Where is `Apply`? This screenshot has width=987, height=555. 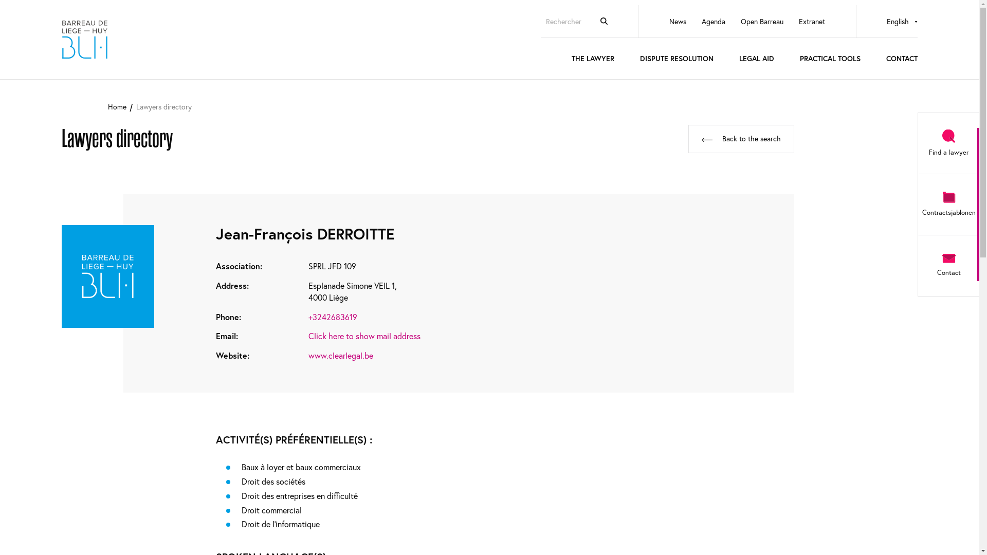
Apply is located at coordinates (604, 21).